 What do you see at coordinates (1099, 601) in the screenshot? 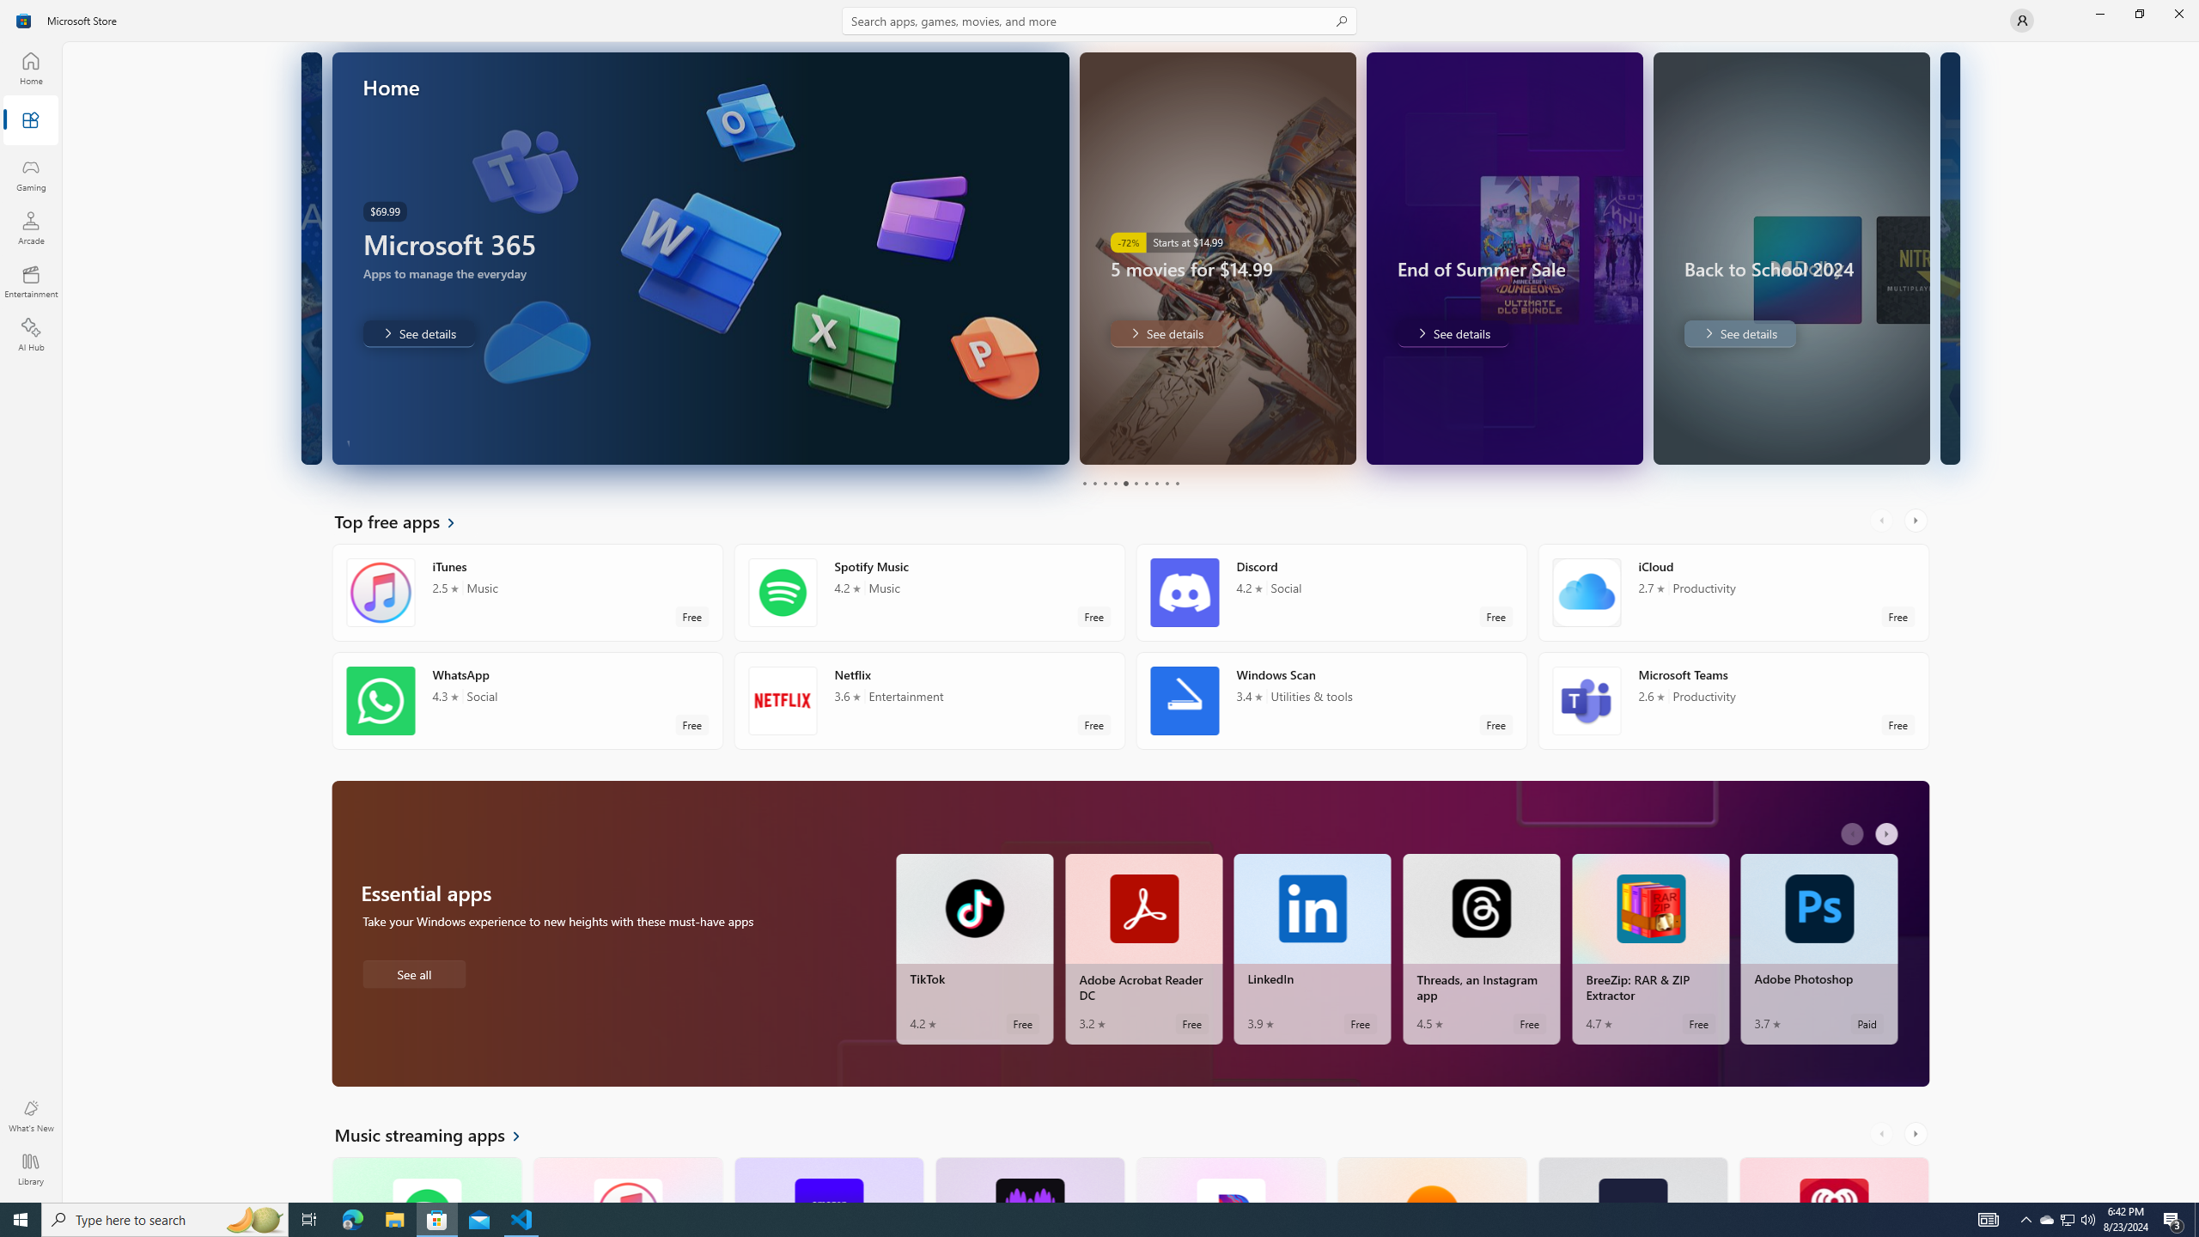
I see `AutomationID: NavigationControl` at bounding box center [1099, 601].